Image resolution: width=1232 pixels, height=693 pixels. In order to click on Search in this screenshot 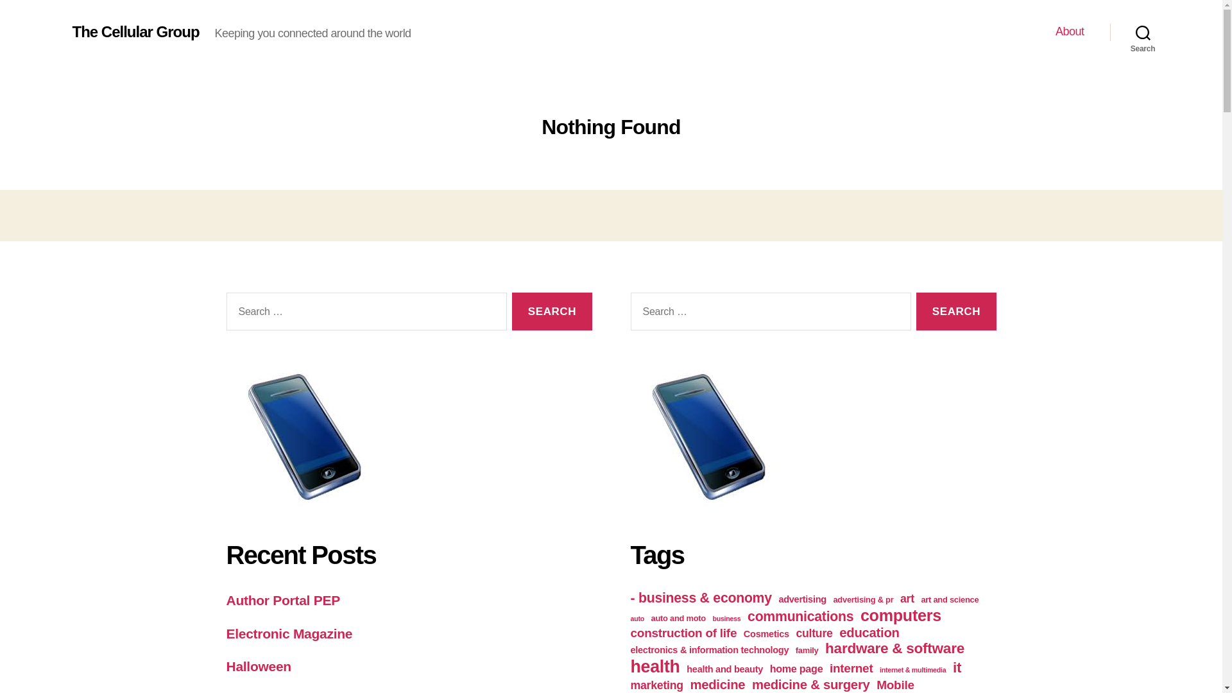, I will do `click(552, 311)`.